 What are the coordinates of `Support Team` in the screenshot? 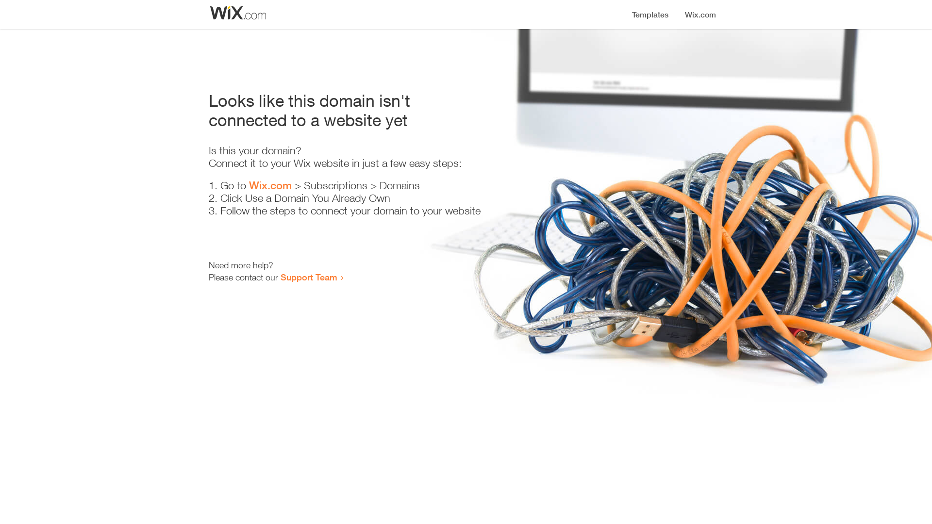 It's located at (309, 277).